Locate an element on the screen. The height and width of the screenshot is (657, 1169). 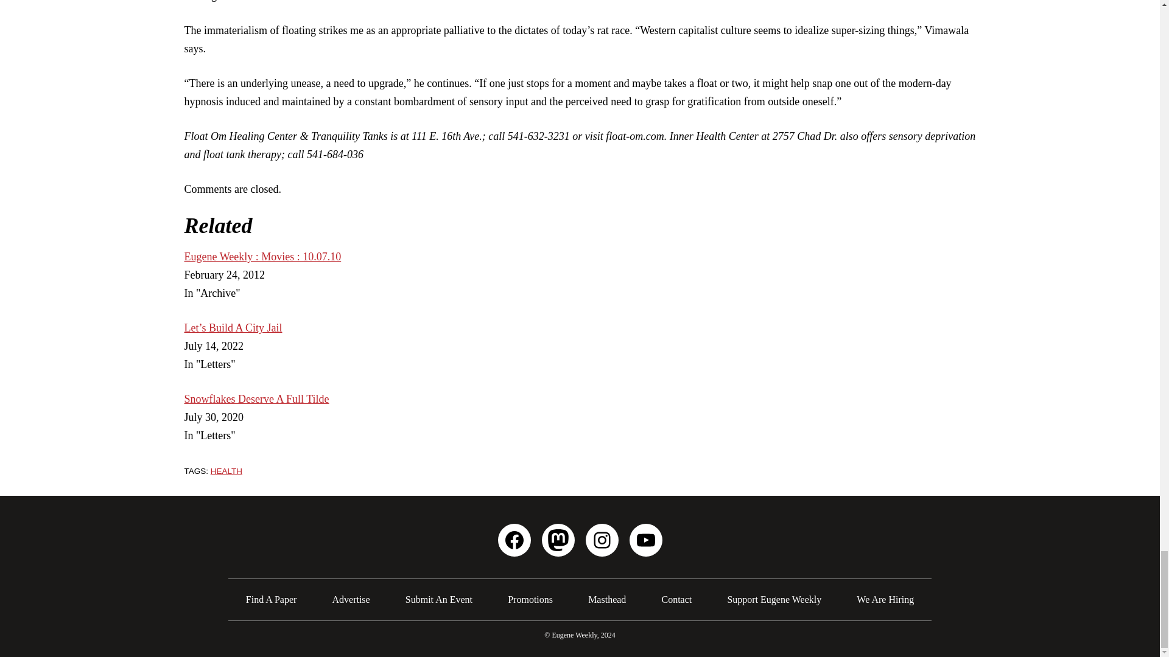
Snowflakes Deserve A Full Tilde is located at coordinates (256, 399).